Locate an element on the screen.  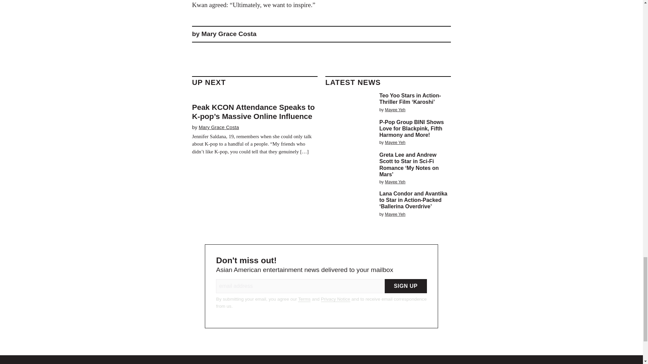
Mary Grace Costa is located at coordinates (219, 127).